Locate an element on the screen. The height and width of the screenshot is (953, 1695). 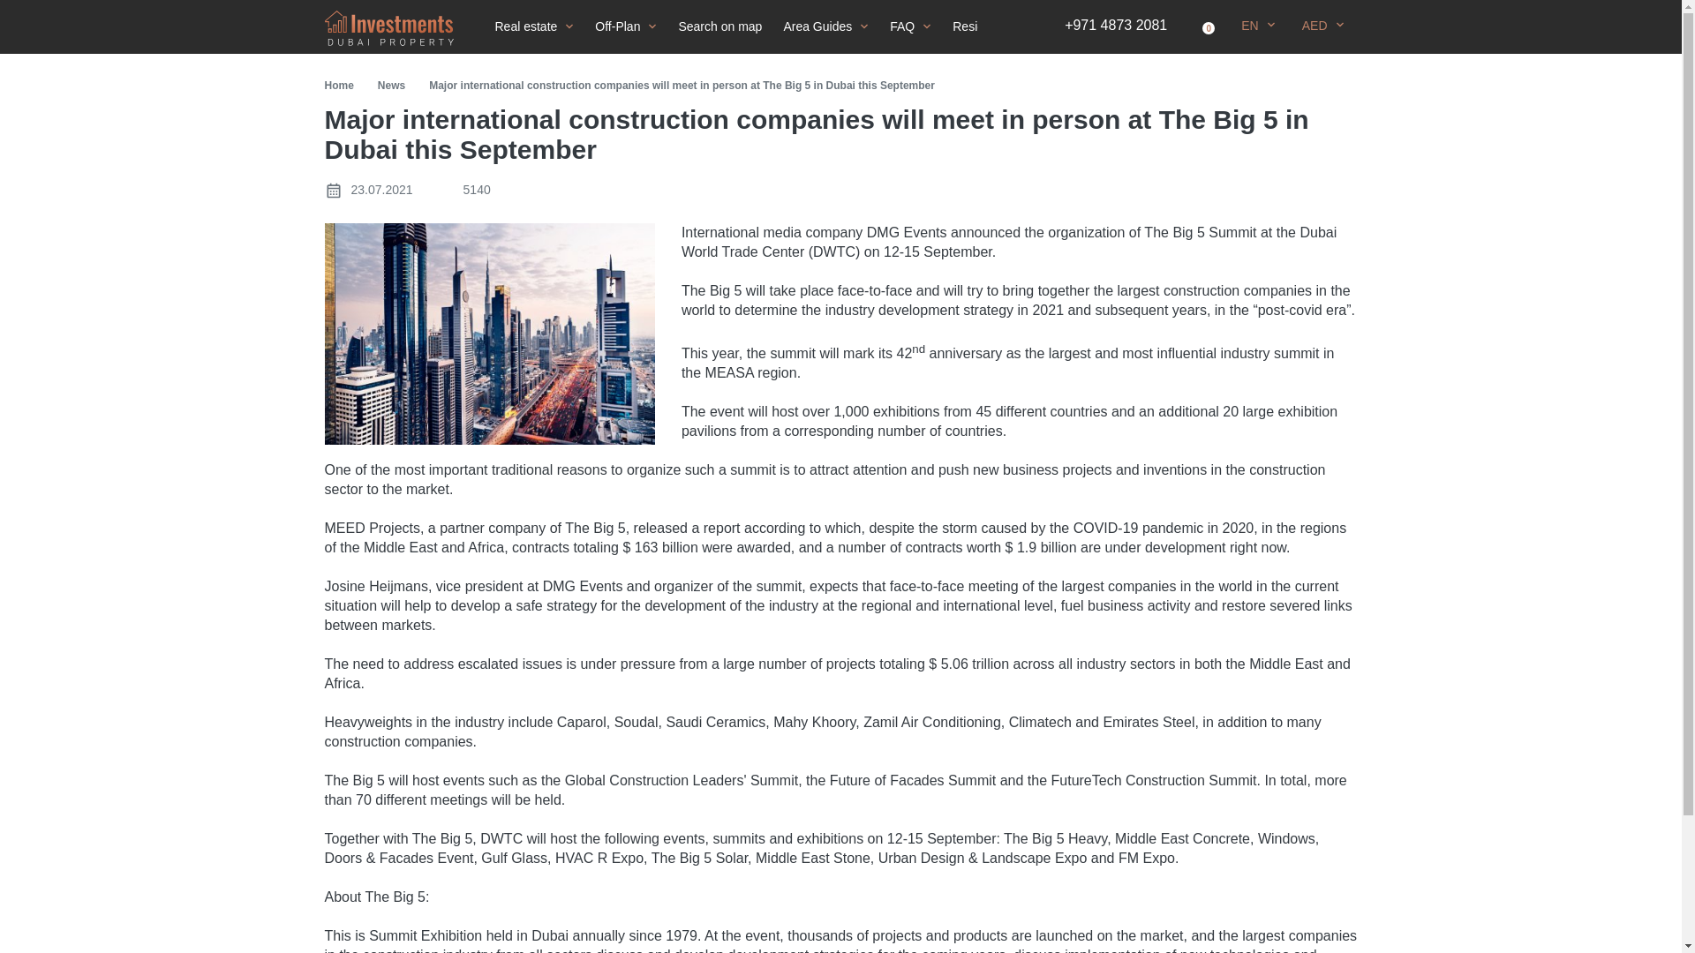
Search on map is located at coordinates (720, 26).